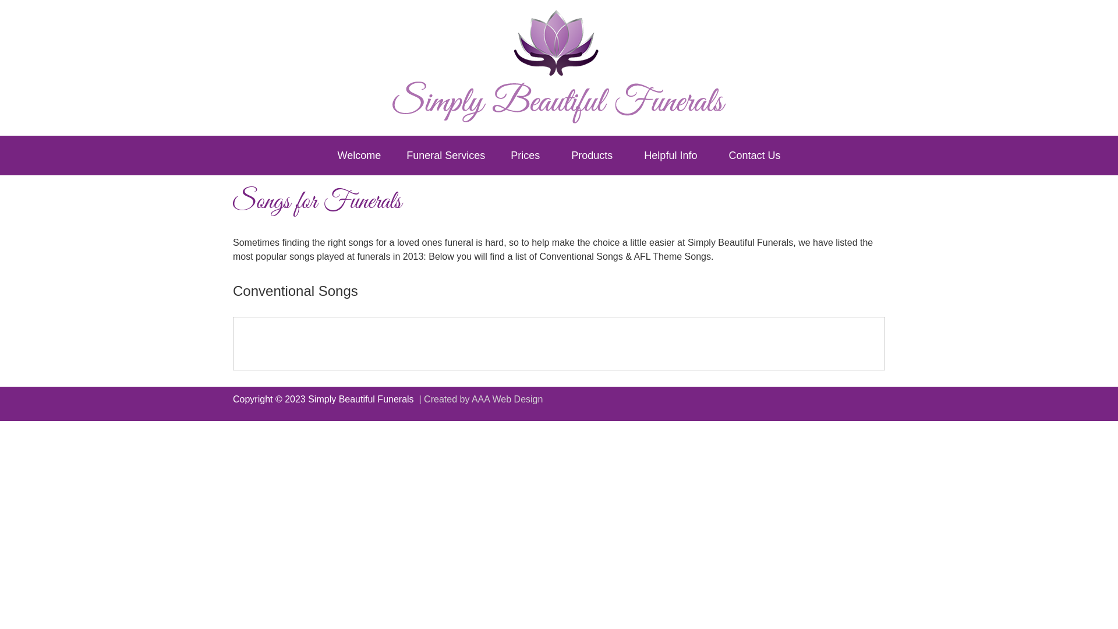 This screenshot has width=1118, height=629. Describe the element at coordinates (480, 400) in the screenshot. I see `| Created by AAA Web Design` at that location.